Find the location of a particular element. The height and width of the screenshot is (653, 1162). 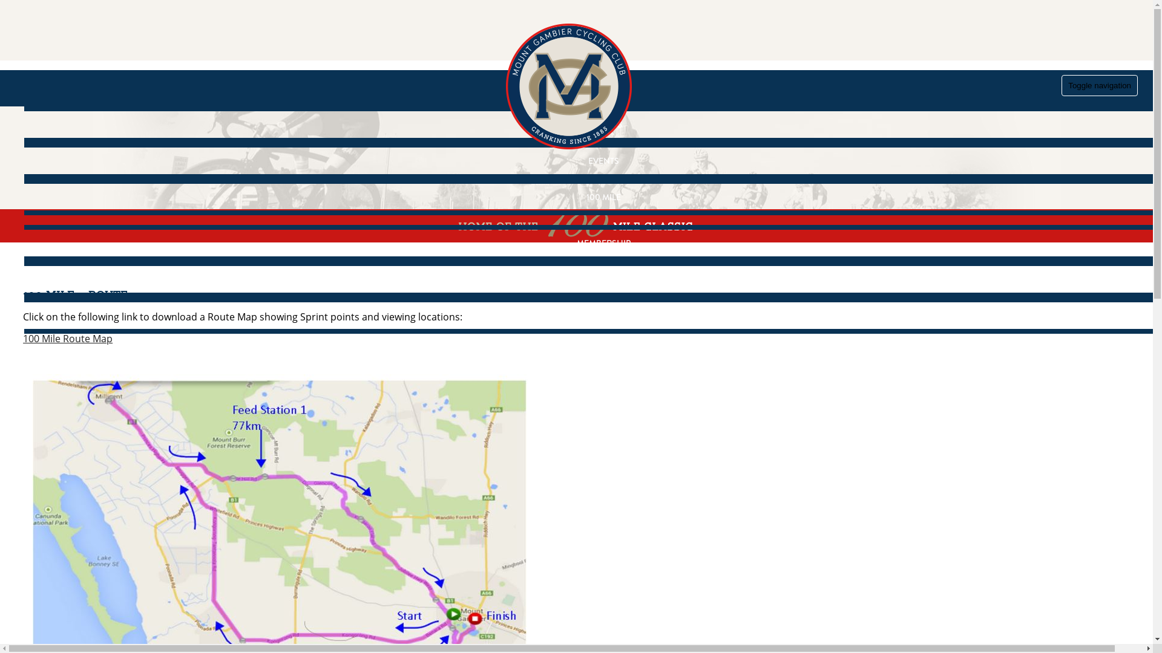

100 Mile Route Map is located at coordinates (68, 339).